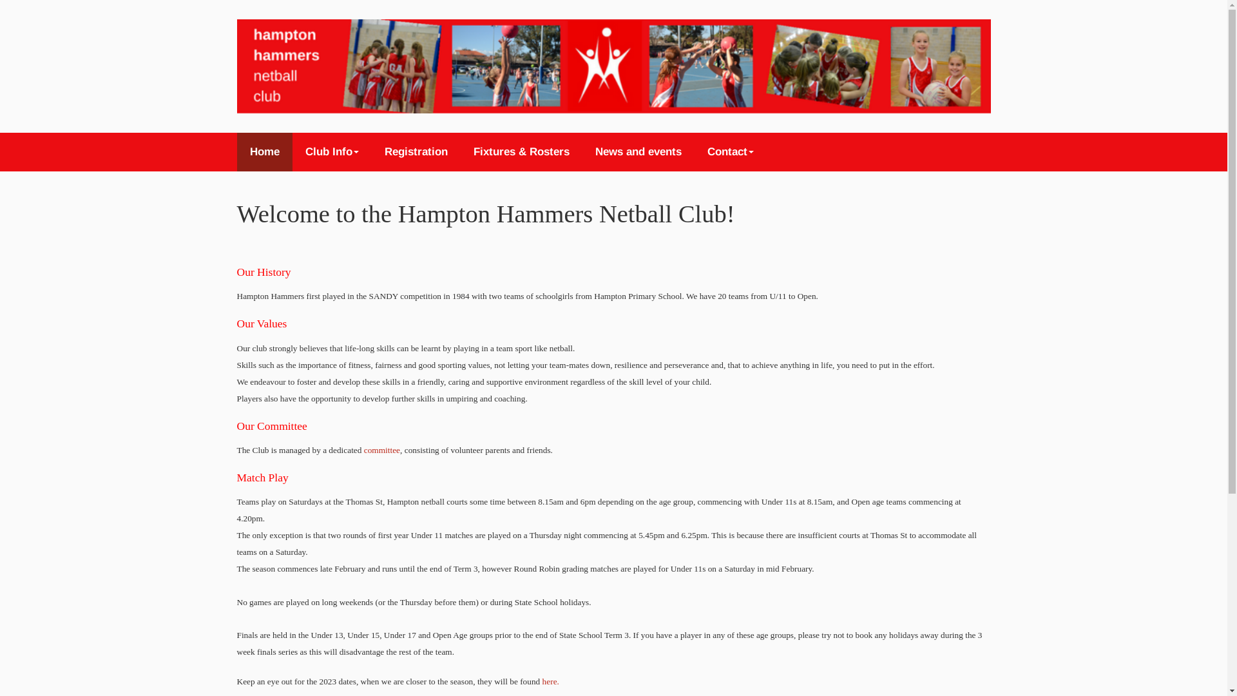 The height and width of the screenshot is (696, 1237). Describe the element at coordinates (731, 152) in the screenshot. I see `Contact` at that location.